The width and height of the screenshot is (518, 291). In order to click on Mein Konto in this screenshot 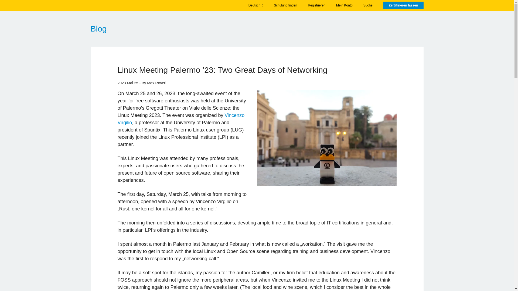, I will do `click(344, 5)`.